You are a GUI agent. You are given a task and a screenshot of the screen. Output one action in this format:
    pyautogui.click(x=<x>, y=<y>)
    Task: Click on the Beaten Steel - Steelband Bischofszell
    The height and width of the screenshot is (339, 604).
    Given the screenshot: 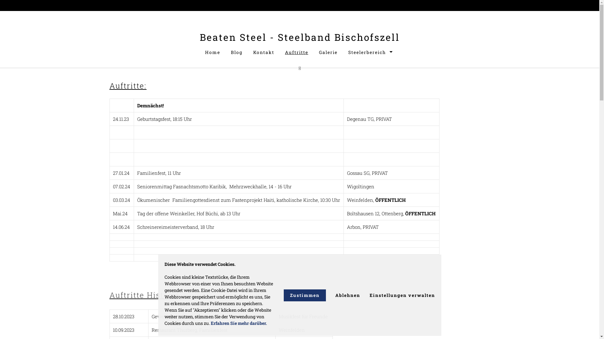 What is the action you would take?
    pyautogui.click(x=299, y=37)
    